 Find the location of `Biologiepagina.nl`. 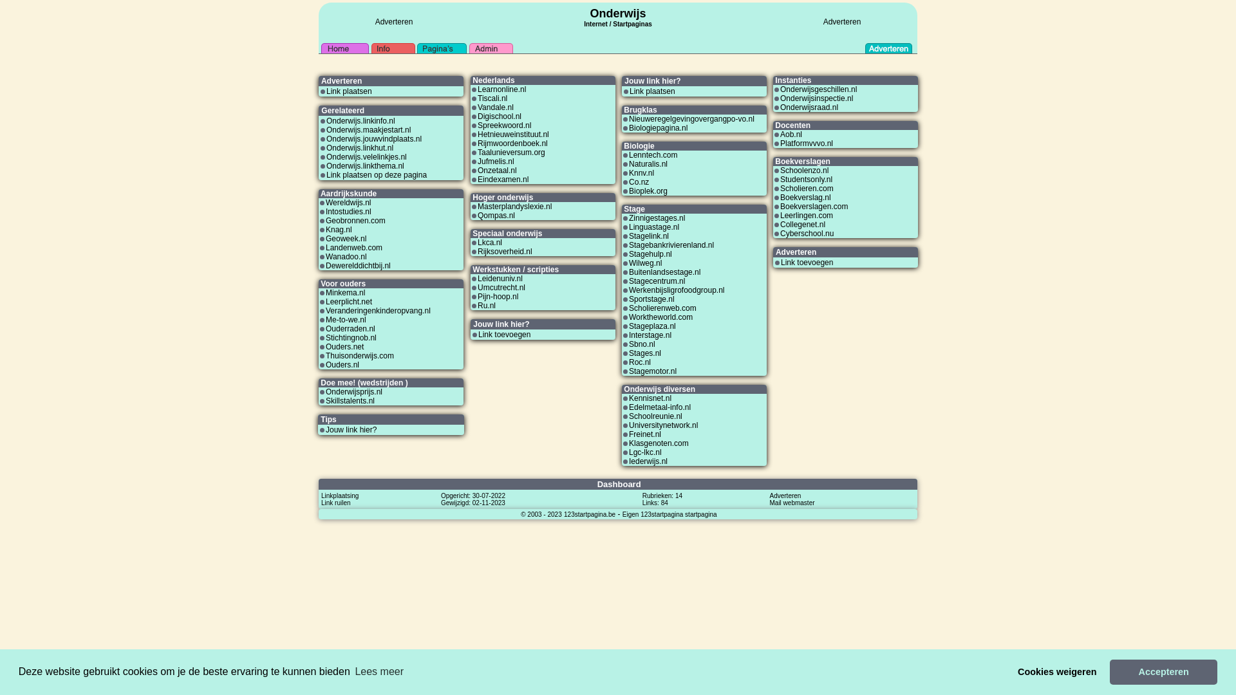

Biologiepagina.nl is located at coordinates (658, 128).